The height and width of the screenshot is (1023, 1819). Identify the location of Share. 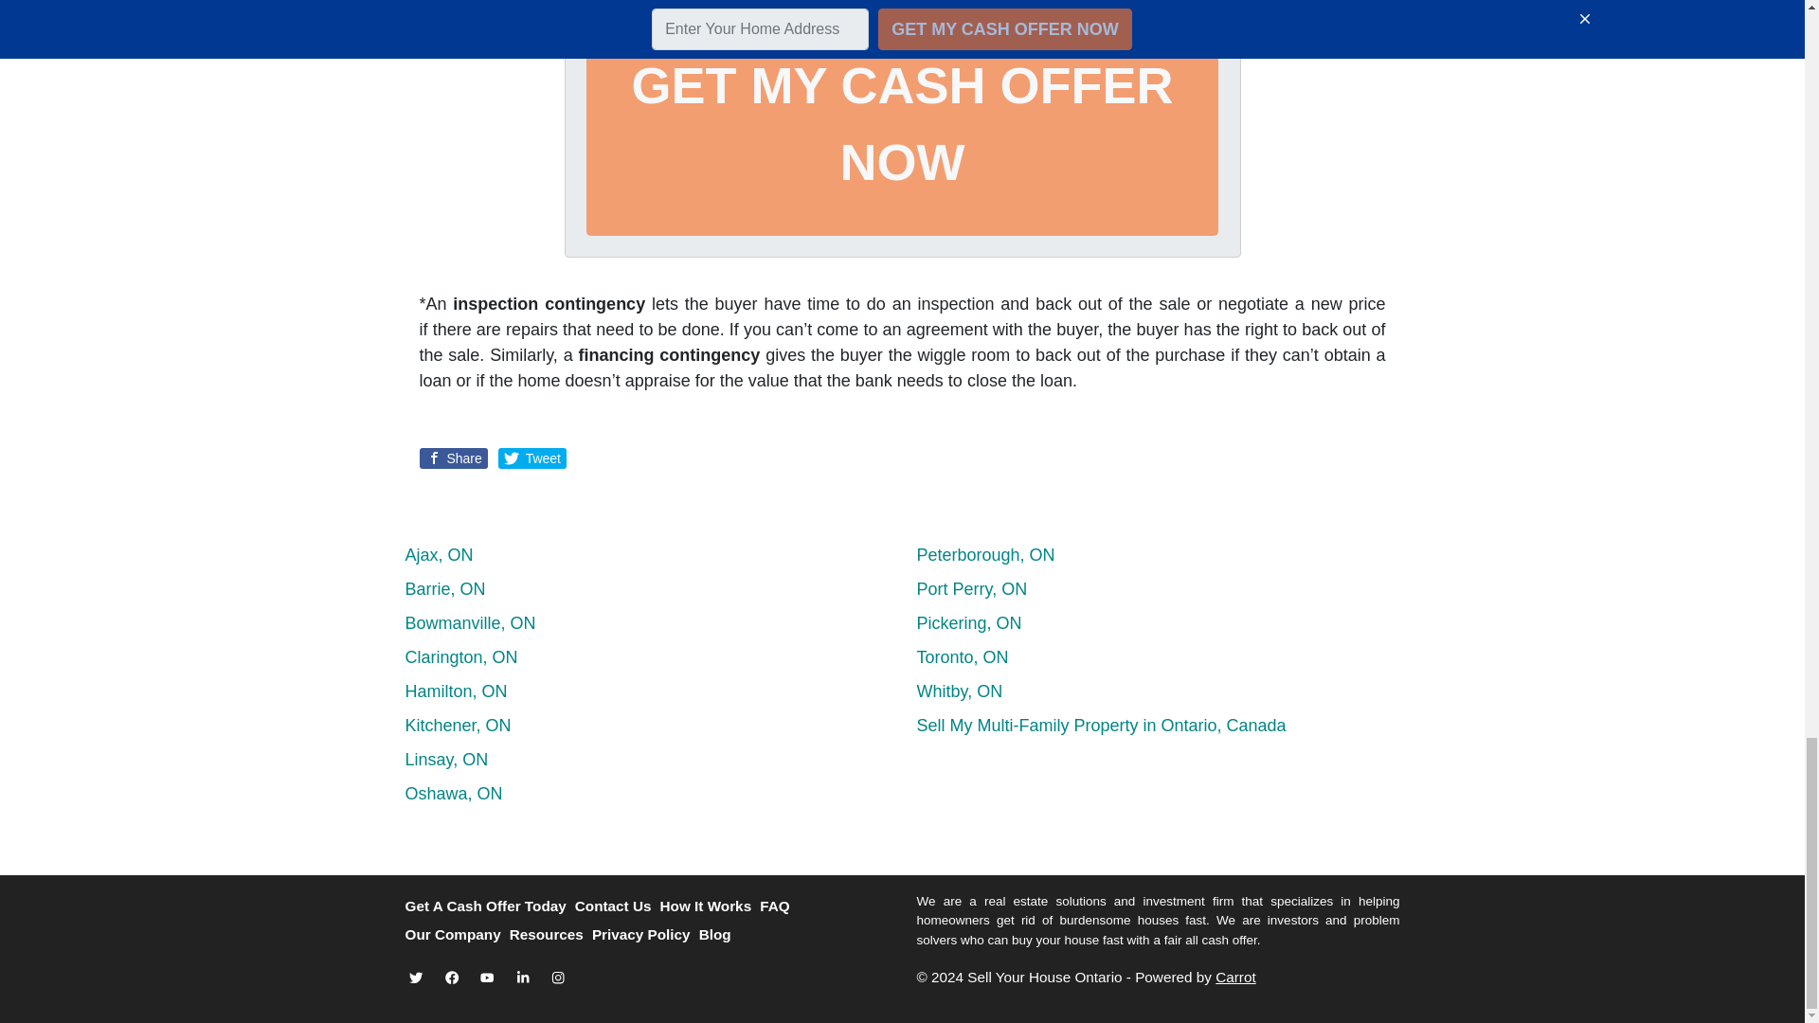
(453, 458).